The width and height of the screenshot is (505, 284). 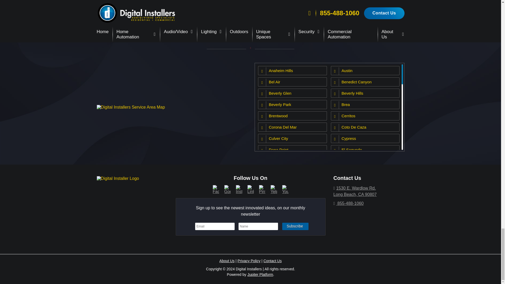 I want to click on Subscribe , so click(x=295, y=226).